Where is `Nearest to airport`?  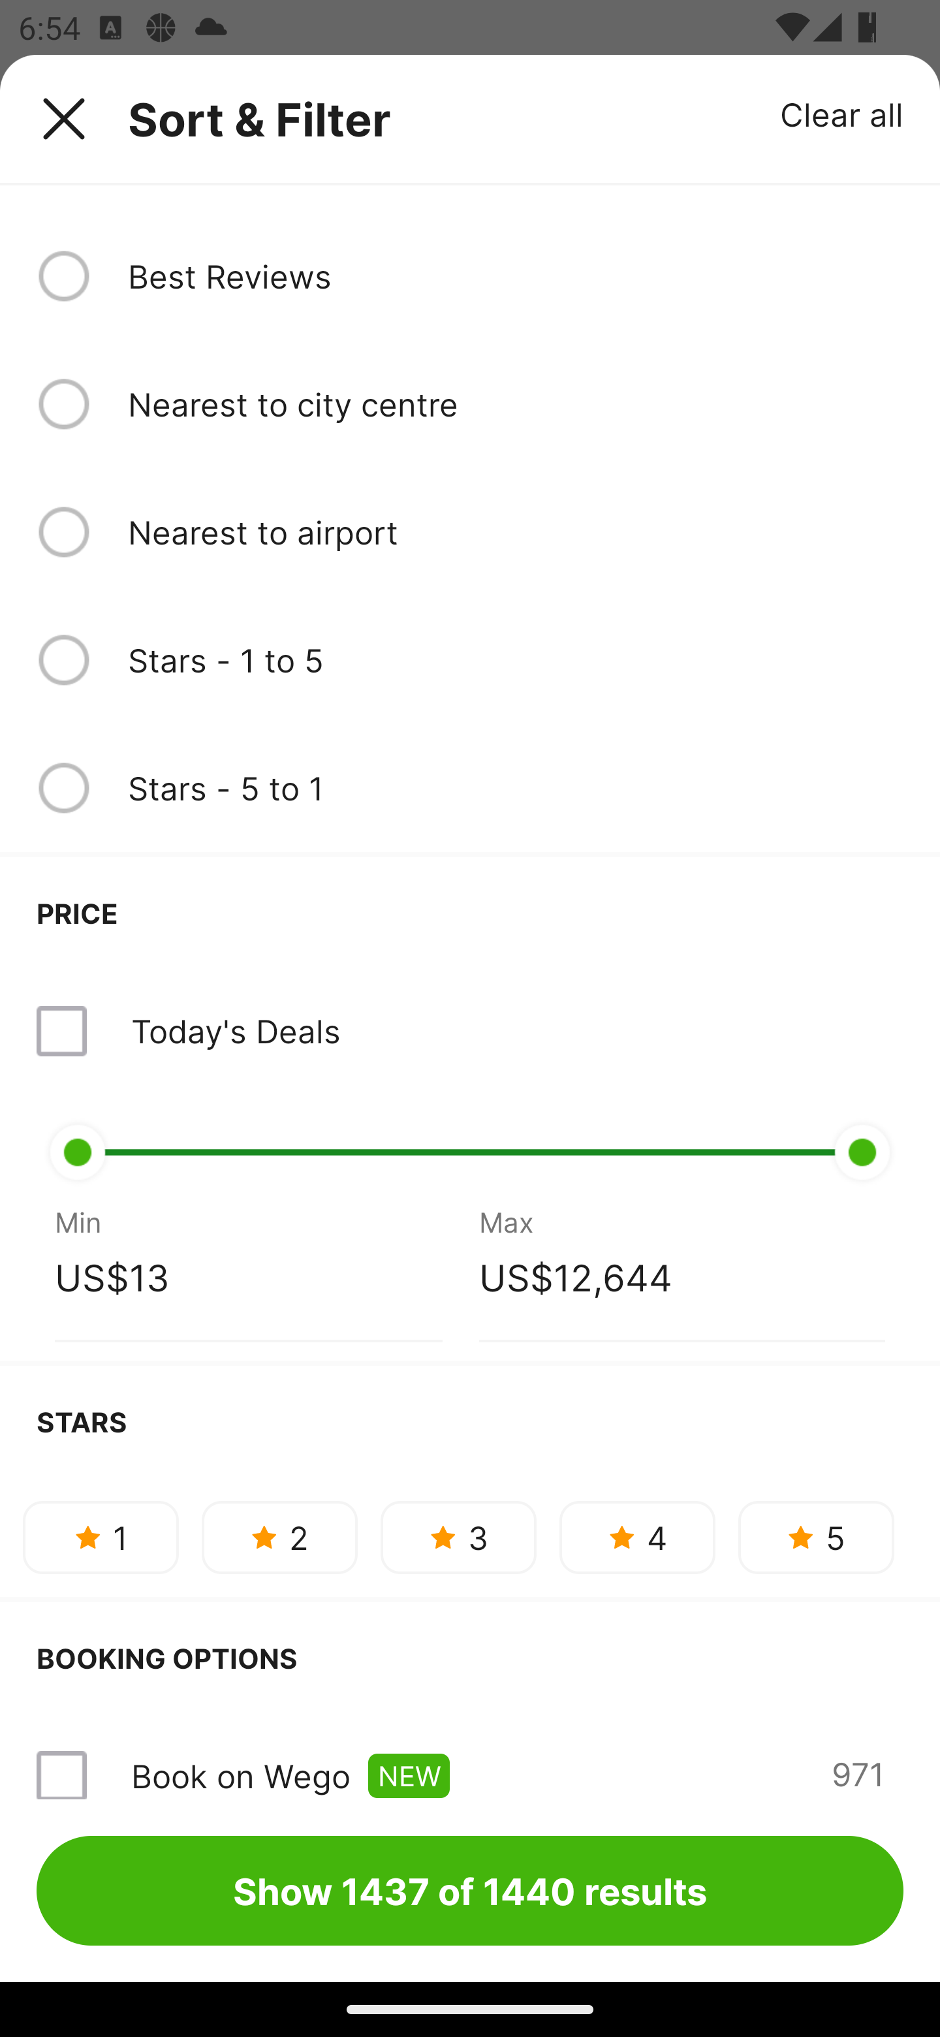
Nearest to airport is located at coordinates (515, 531).